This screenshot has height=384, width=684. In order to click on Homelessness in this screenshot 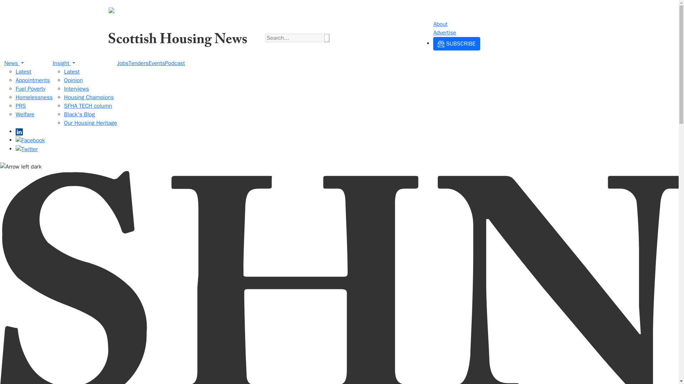, I will do `click(34, 97)`.